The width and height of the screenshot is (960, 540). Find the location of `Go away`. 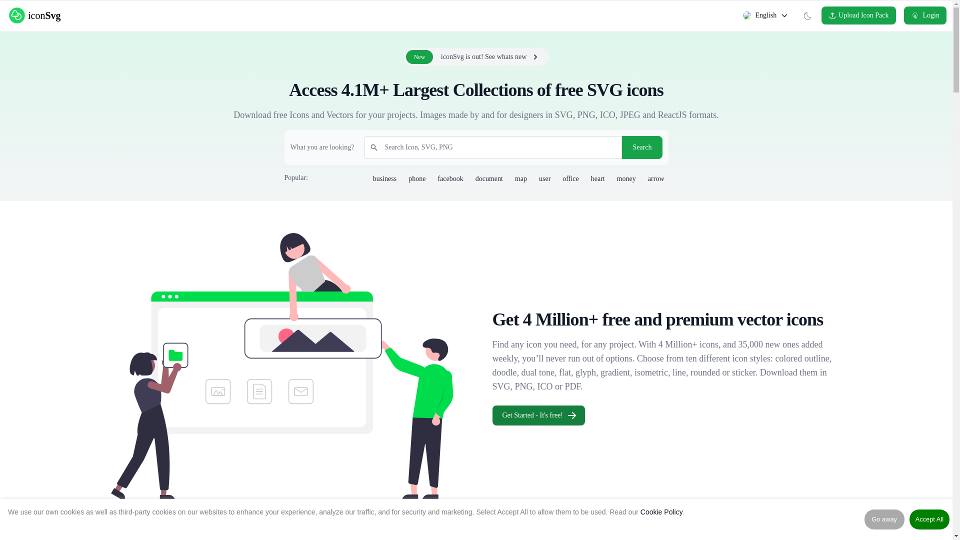

Go away is located at coordinates (884, 519).